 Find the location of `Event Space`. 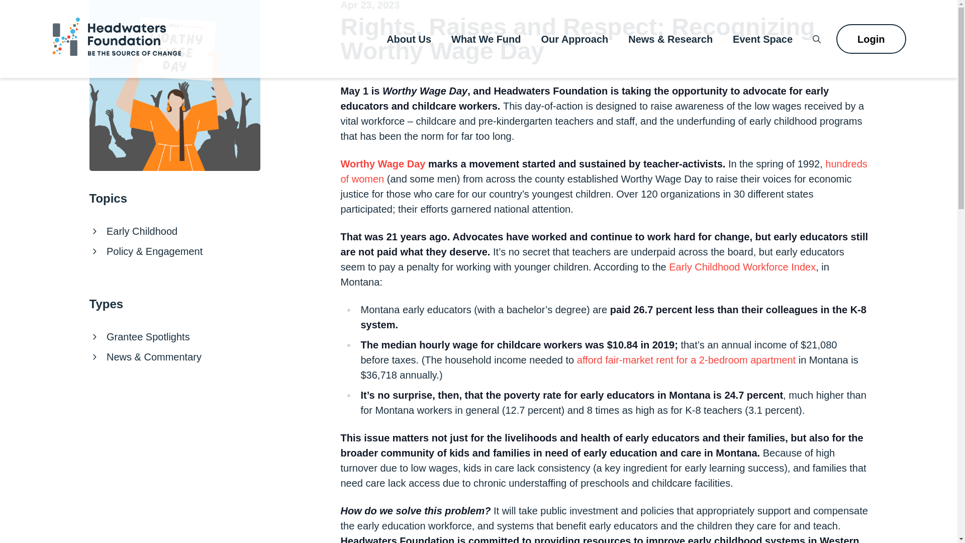

Event Space is located at coordinates (762, 39).